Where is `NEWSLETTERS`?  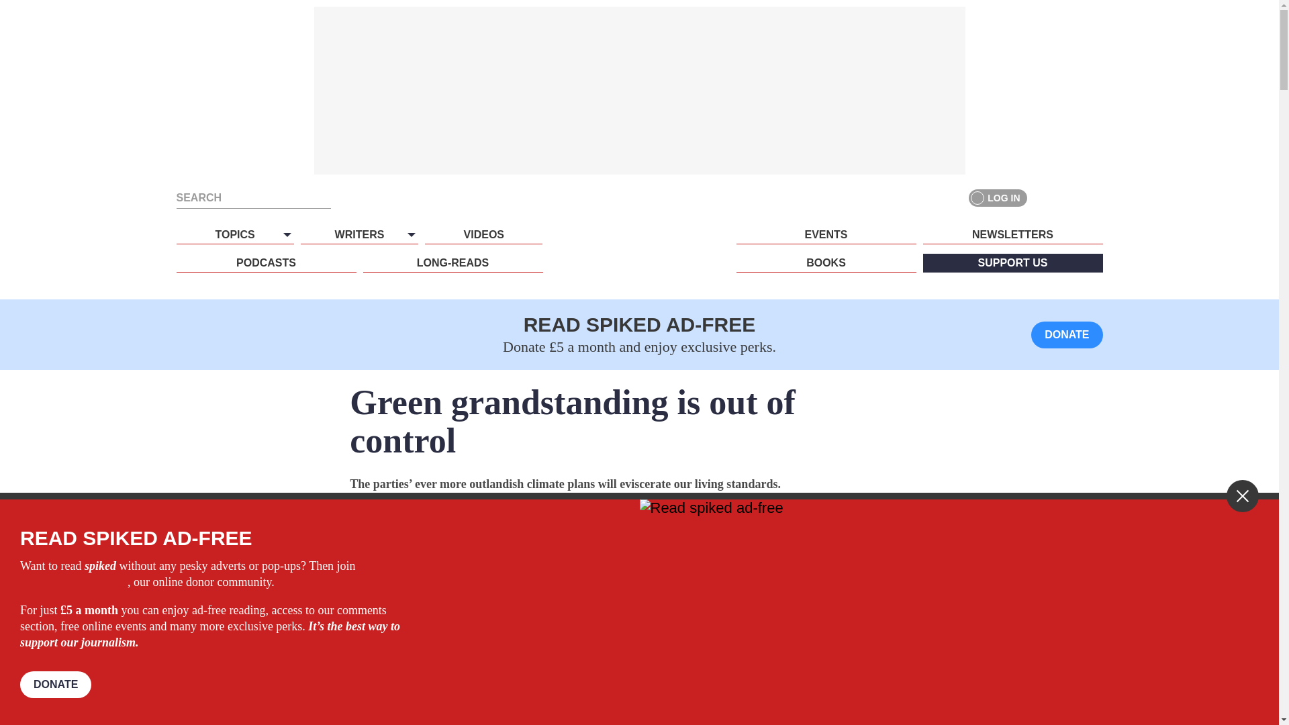
NEWSLETTERS is located at coordinates (1012, 234).